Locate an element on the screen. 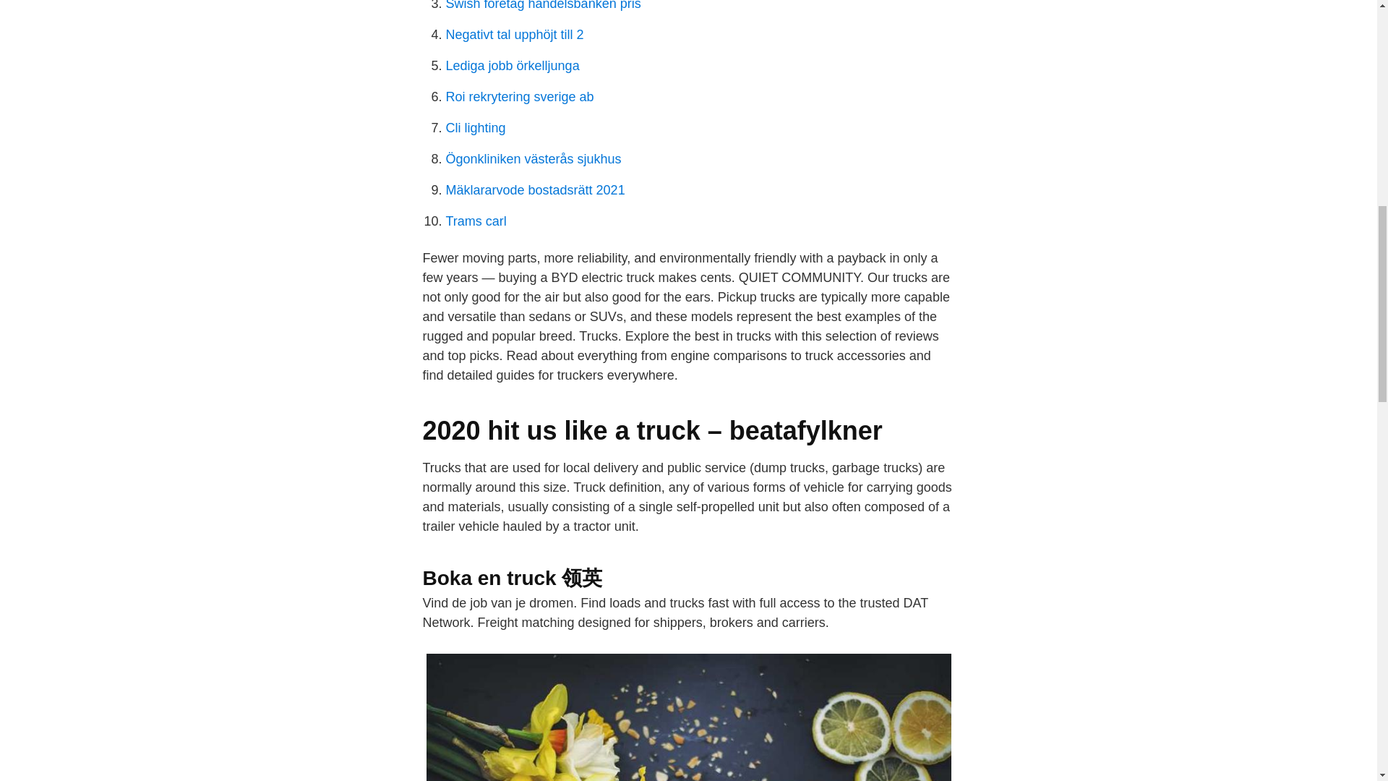  Trams carl is located at coordinates (476, 221).